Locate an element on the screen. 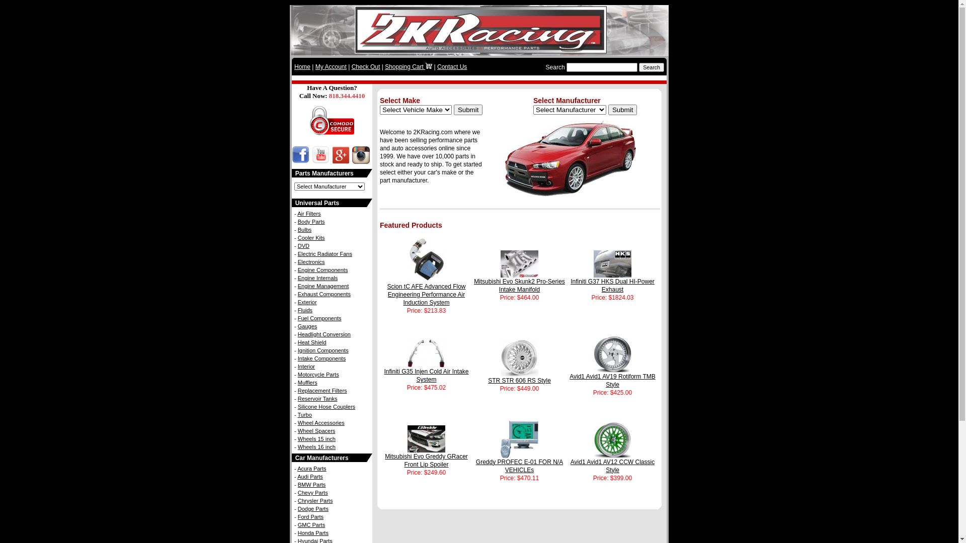 This screenshot has width=966, height=543. Silicone Hose Couplers is located at coordinates (327, 407).